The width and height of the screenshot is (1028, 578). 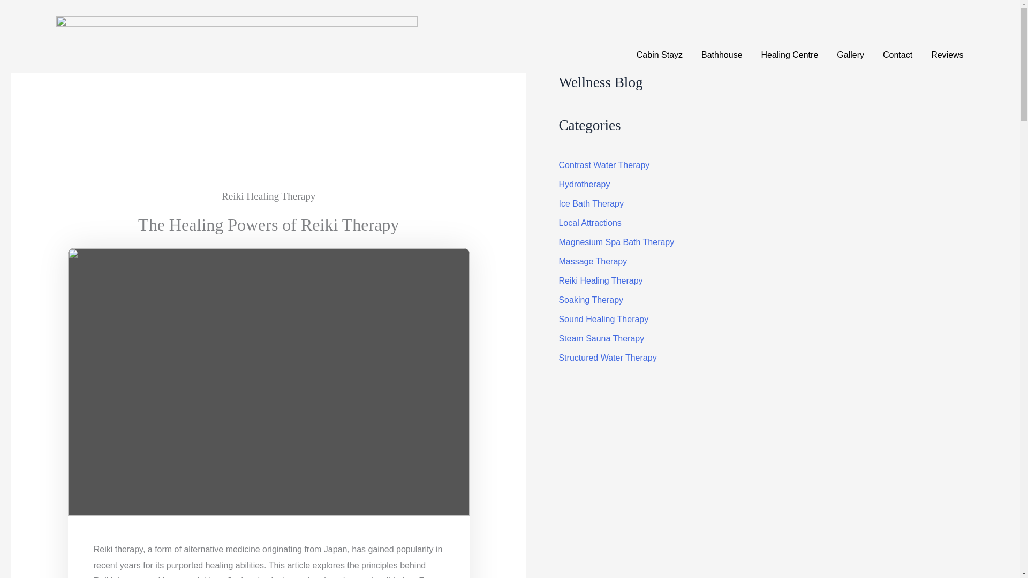 What do you see at coordinates (947, 55) in the screenshot?
I see `Reviews` at bounding box center [947, 55].